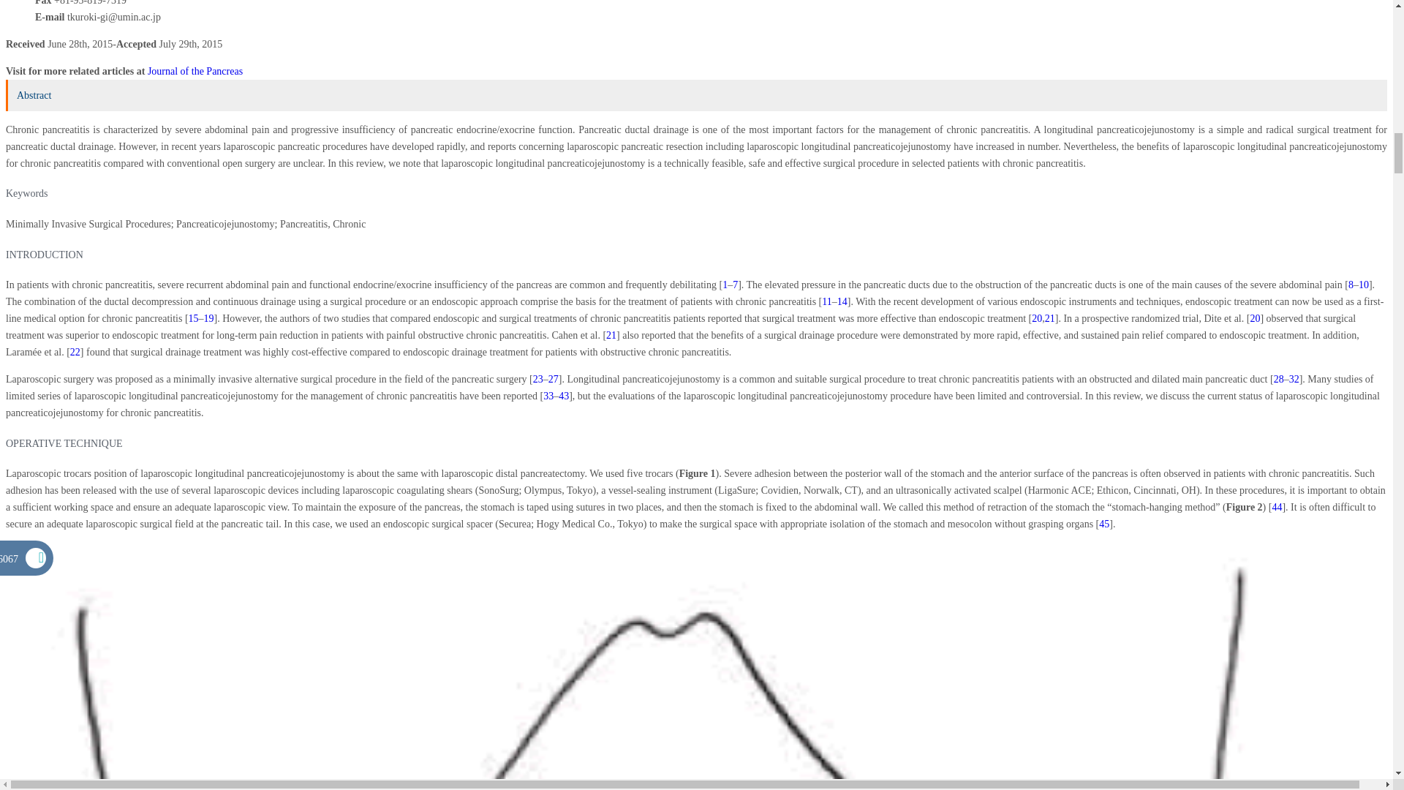  What do you see at coordinates (1037, 317) in the screenshot?
I see `20` at bounding box center [1037, 317].